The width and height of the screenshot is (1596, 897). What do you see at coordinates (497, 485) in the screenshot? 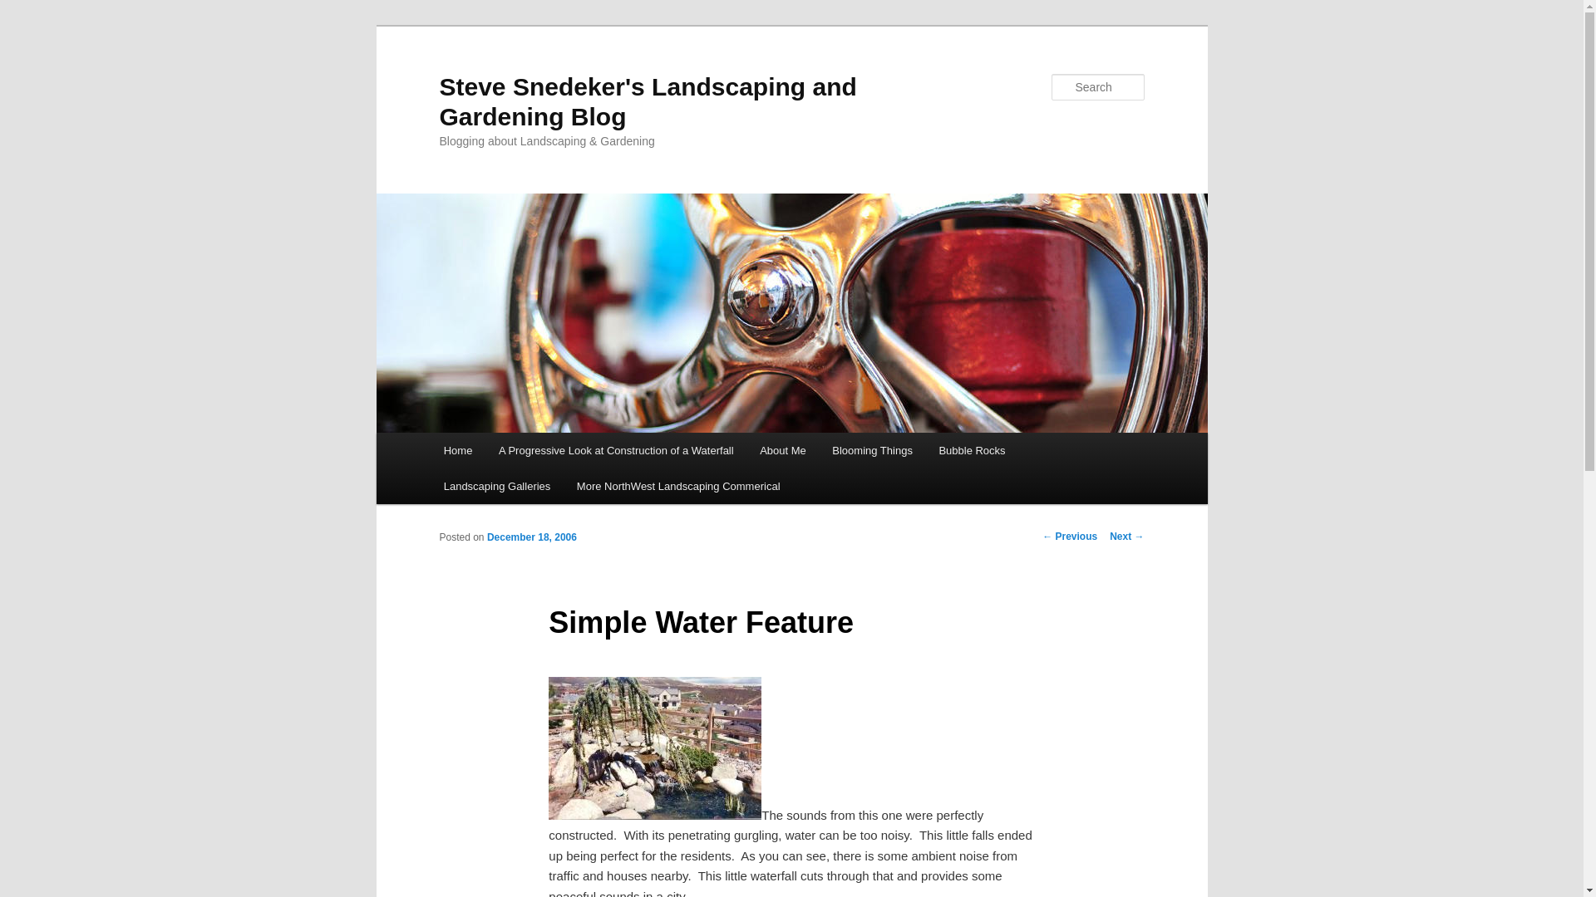
I see `Landscaping Galleries` at bounding box center [497, 485].